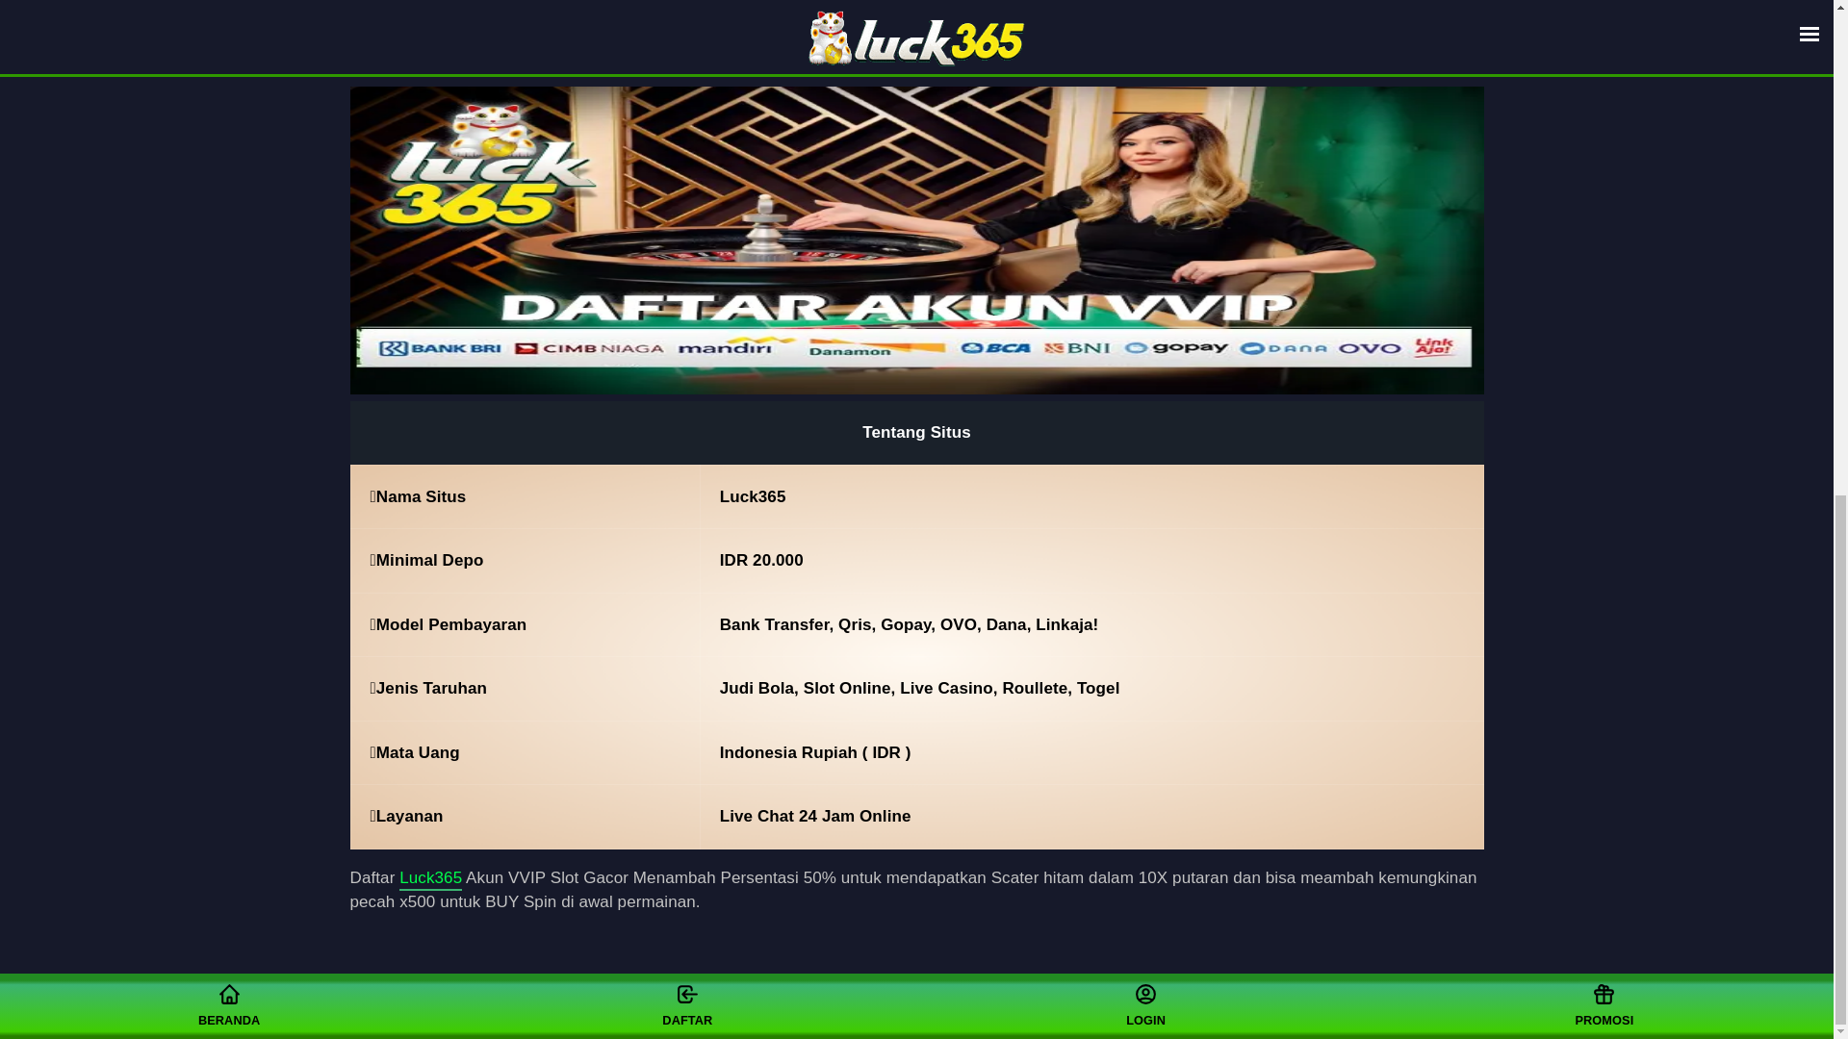  I want to click on Luck365, so click(430, 879).